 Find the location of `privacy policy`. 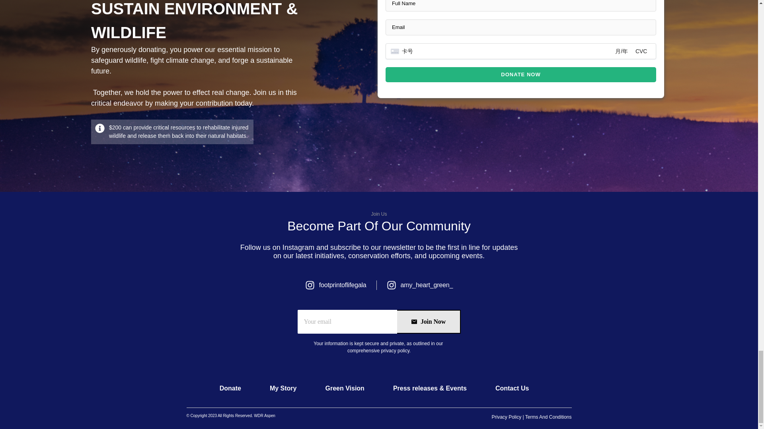

privacy policy is located at coordinates (394, 350).